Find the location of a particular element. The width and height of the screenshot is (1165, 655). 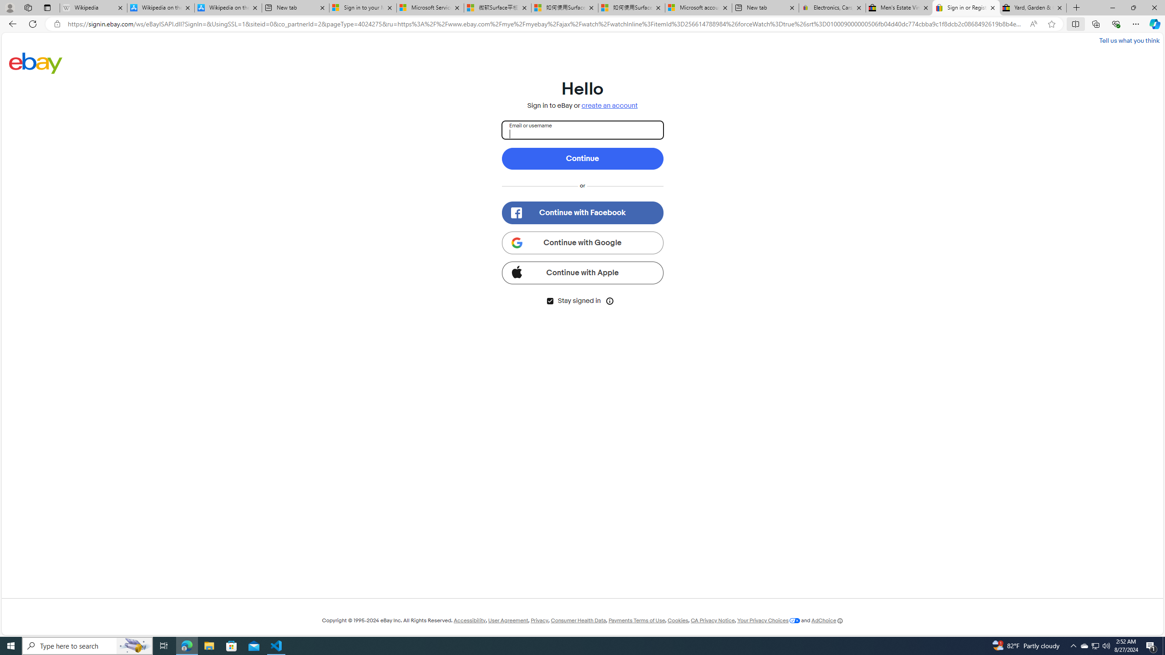

Accessibility is located at coordinates (469, 620).